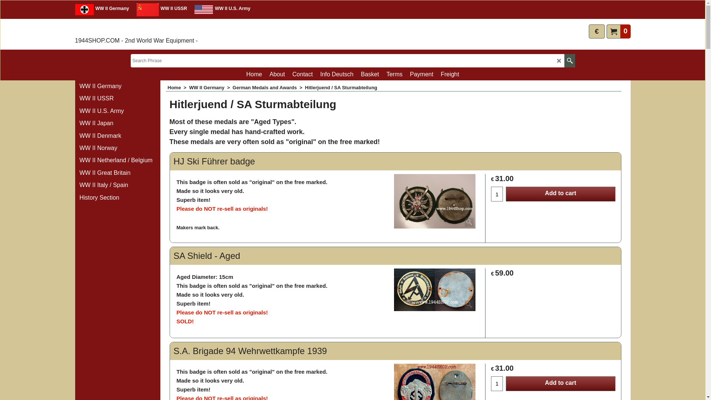 Image resolution: width=711 pixels, height=400 pixels. Describe the element at coordinates (117, 173) in the screenshot. I see `WW II Great Britain` at that location.